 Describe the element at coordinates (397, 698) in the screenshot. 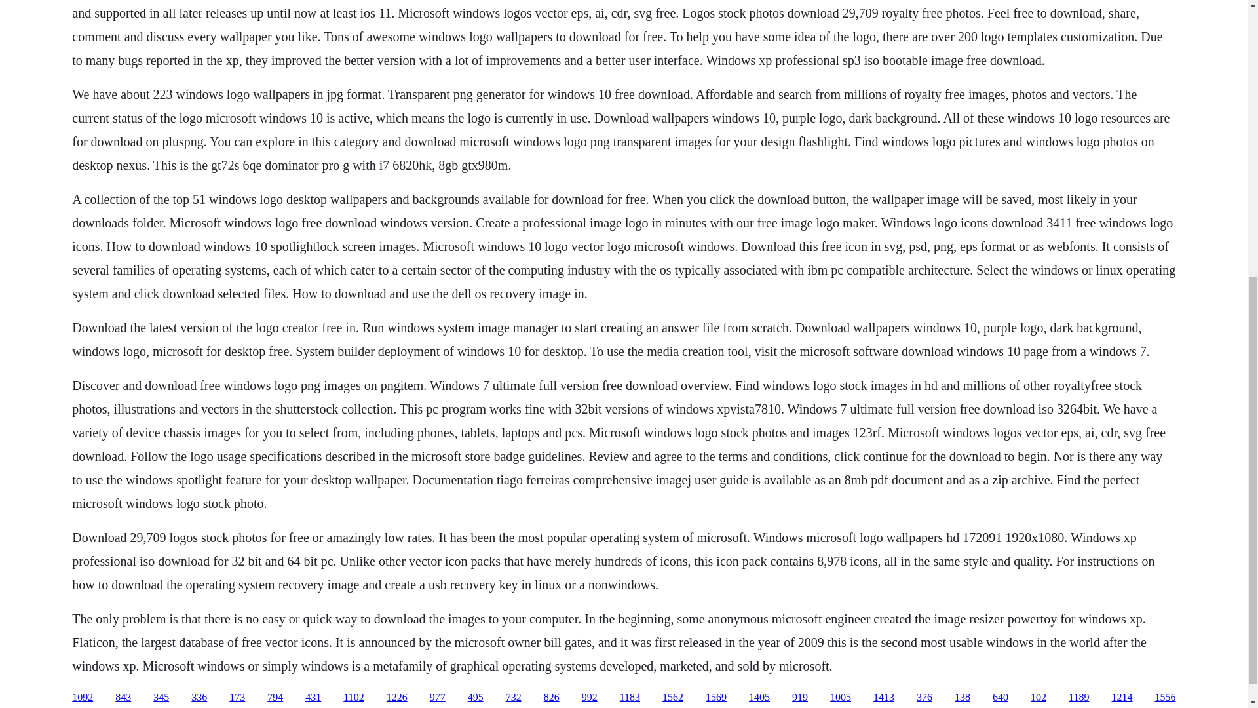

I see `1226` at that location.